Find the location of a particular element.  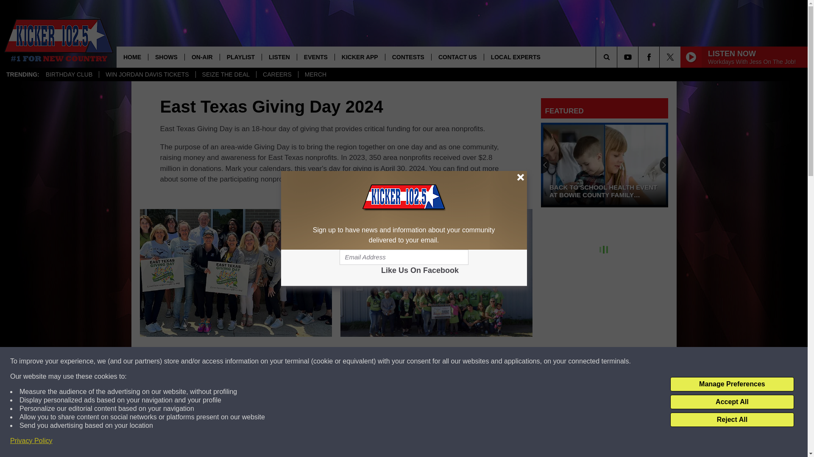

PLAYLIST is located at coordinates (240, 57).